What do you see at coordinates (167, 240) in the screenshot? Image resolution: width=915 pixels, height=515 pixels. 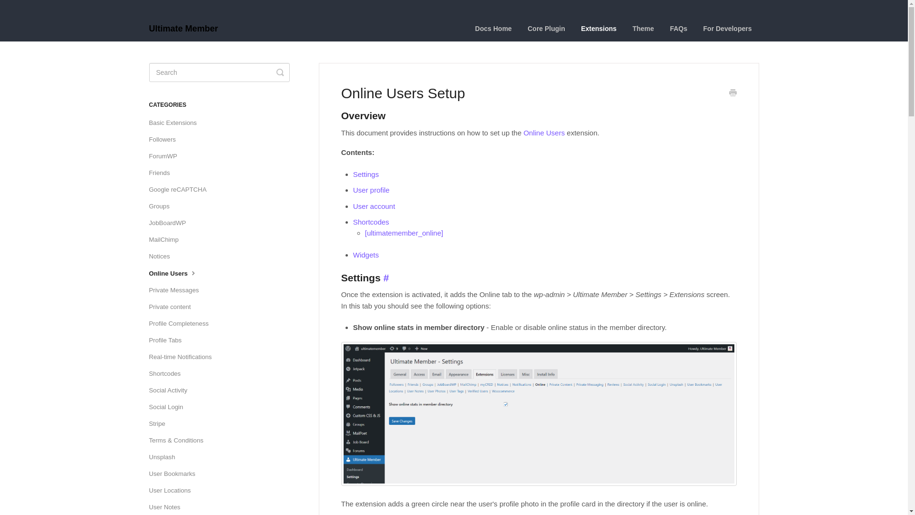 I see `MailChimp` at bounding box center [167, 240].